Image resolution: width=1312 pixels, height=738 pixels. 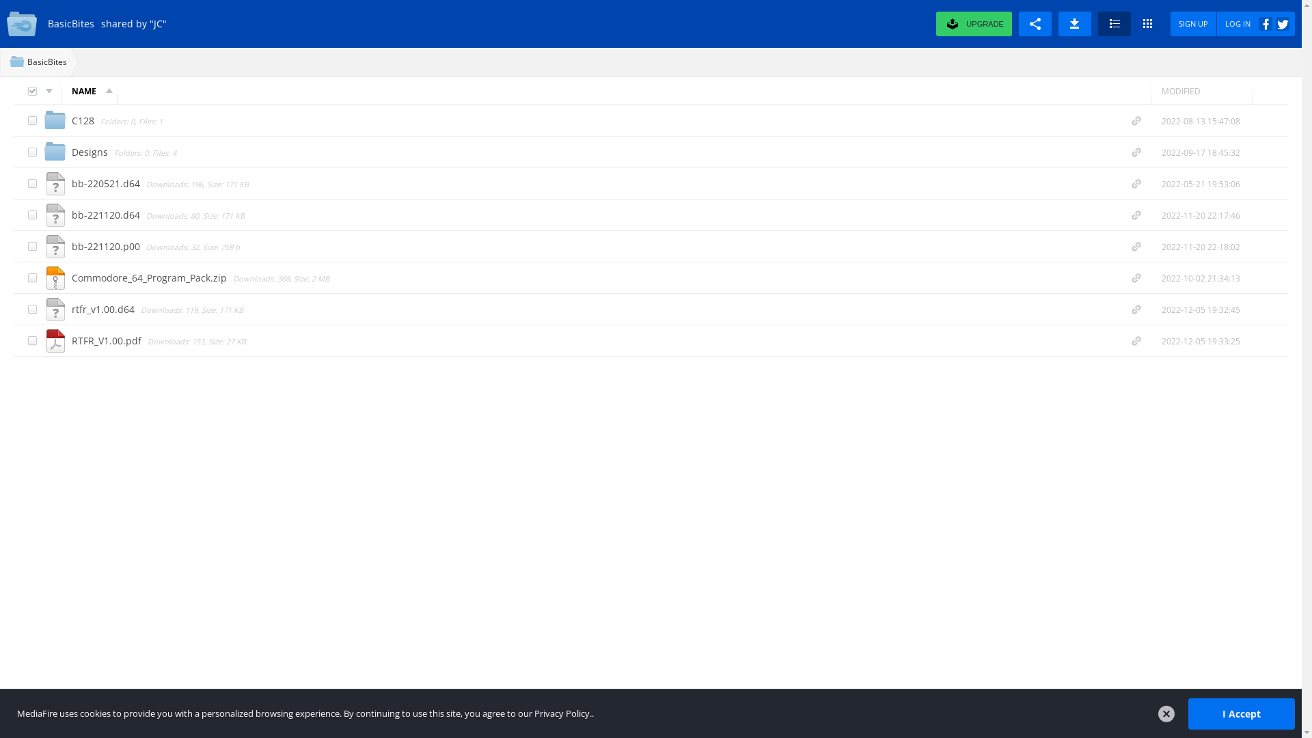 What do you see at coordinates (33, 277) in the screenshot?
I see `Select/Deselect Item` at bounding box center [33, 277].